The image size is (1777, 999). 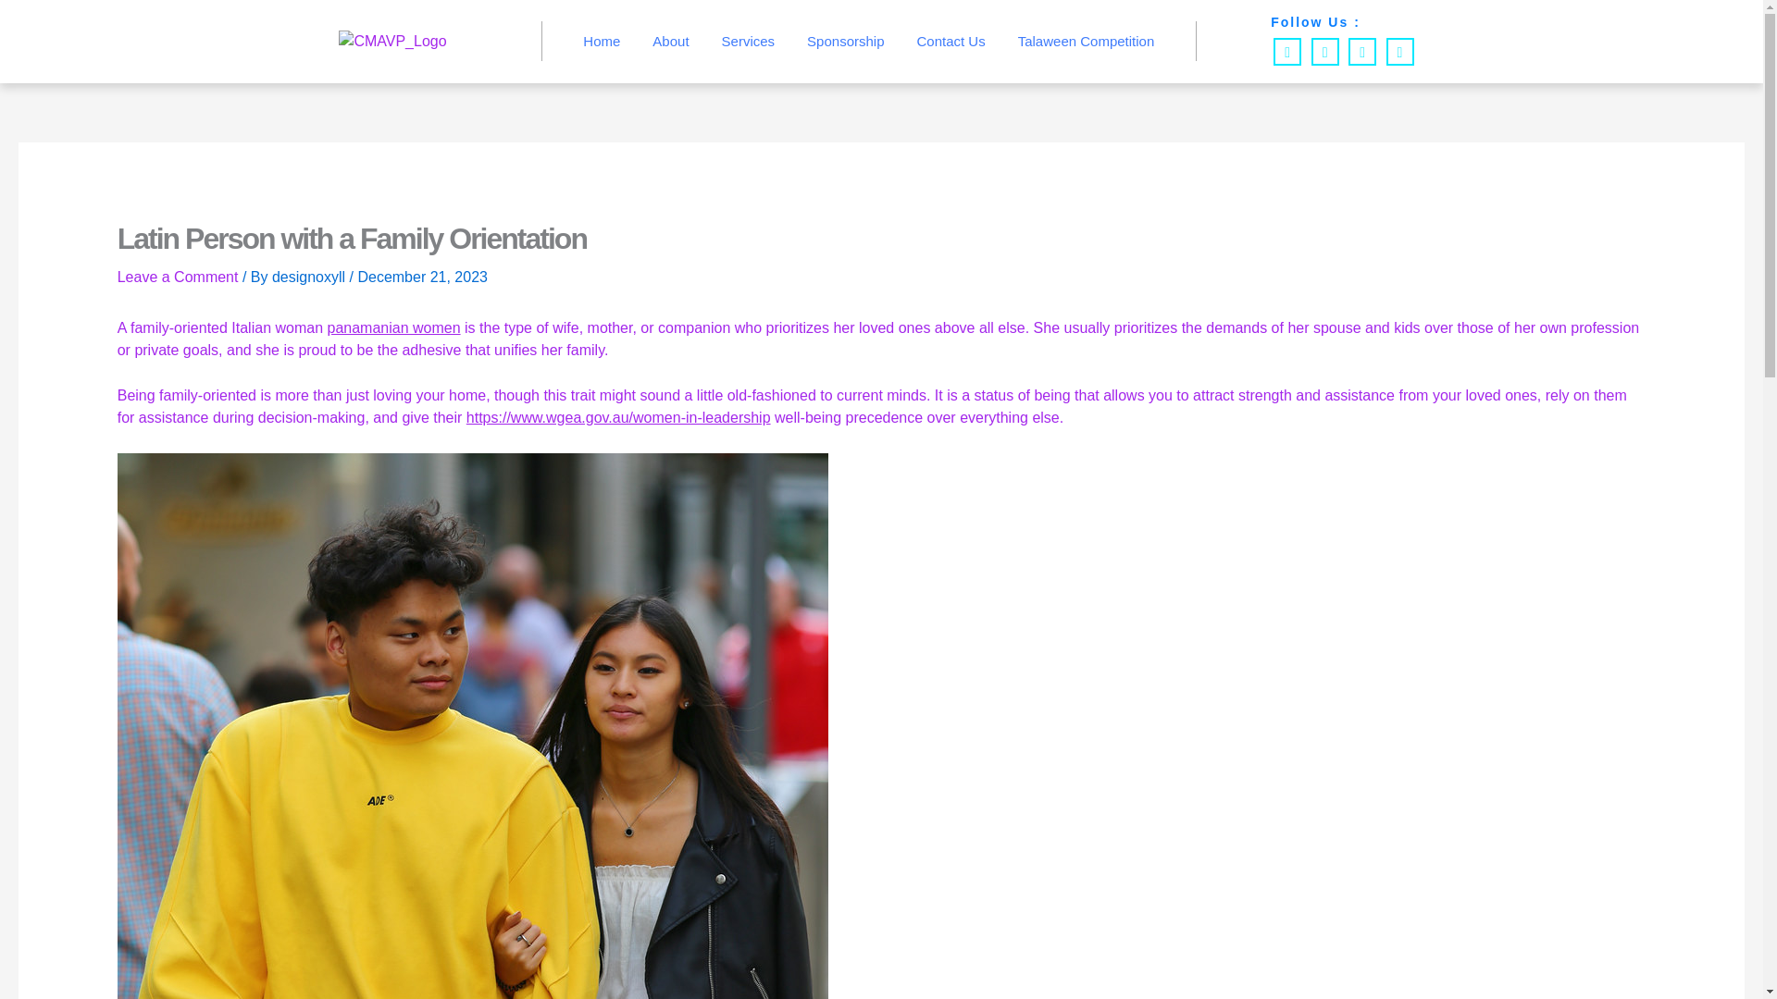 What do you see at coordinates (670, 41) in the screenshot?
I see `About` at bounding box center [670, 41].